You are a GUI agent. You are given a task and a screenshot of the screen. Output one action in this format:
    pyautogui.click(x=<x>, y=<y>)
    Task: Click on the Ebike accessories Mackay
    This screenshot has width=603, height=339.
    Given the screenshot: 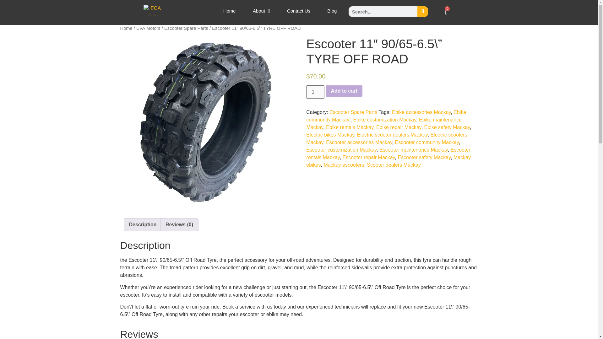 What is the action you would take?
    pyautogui.click(x=421, y=112)
    